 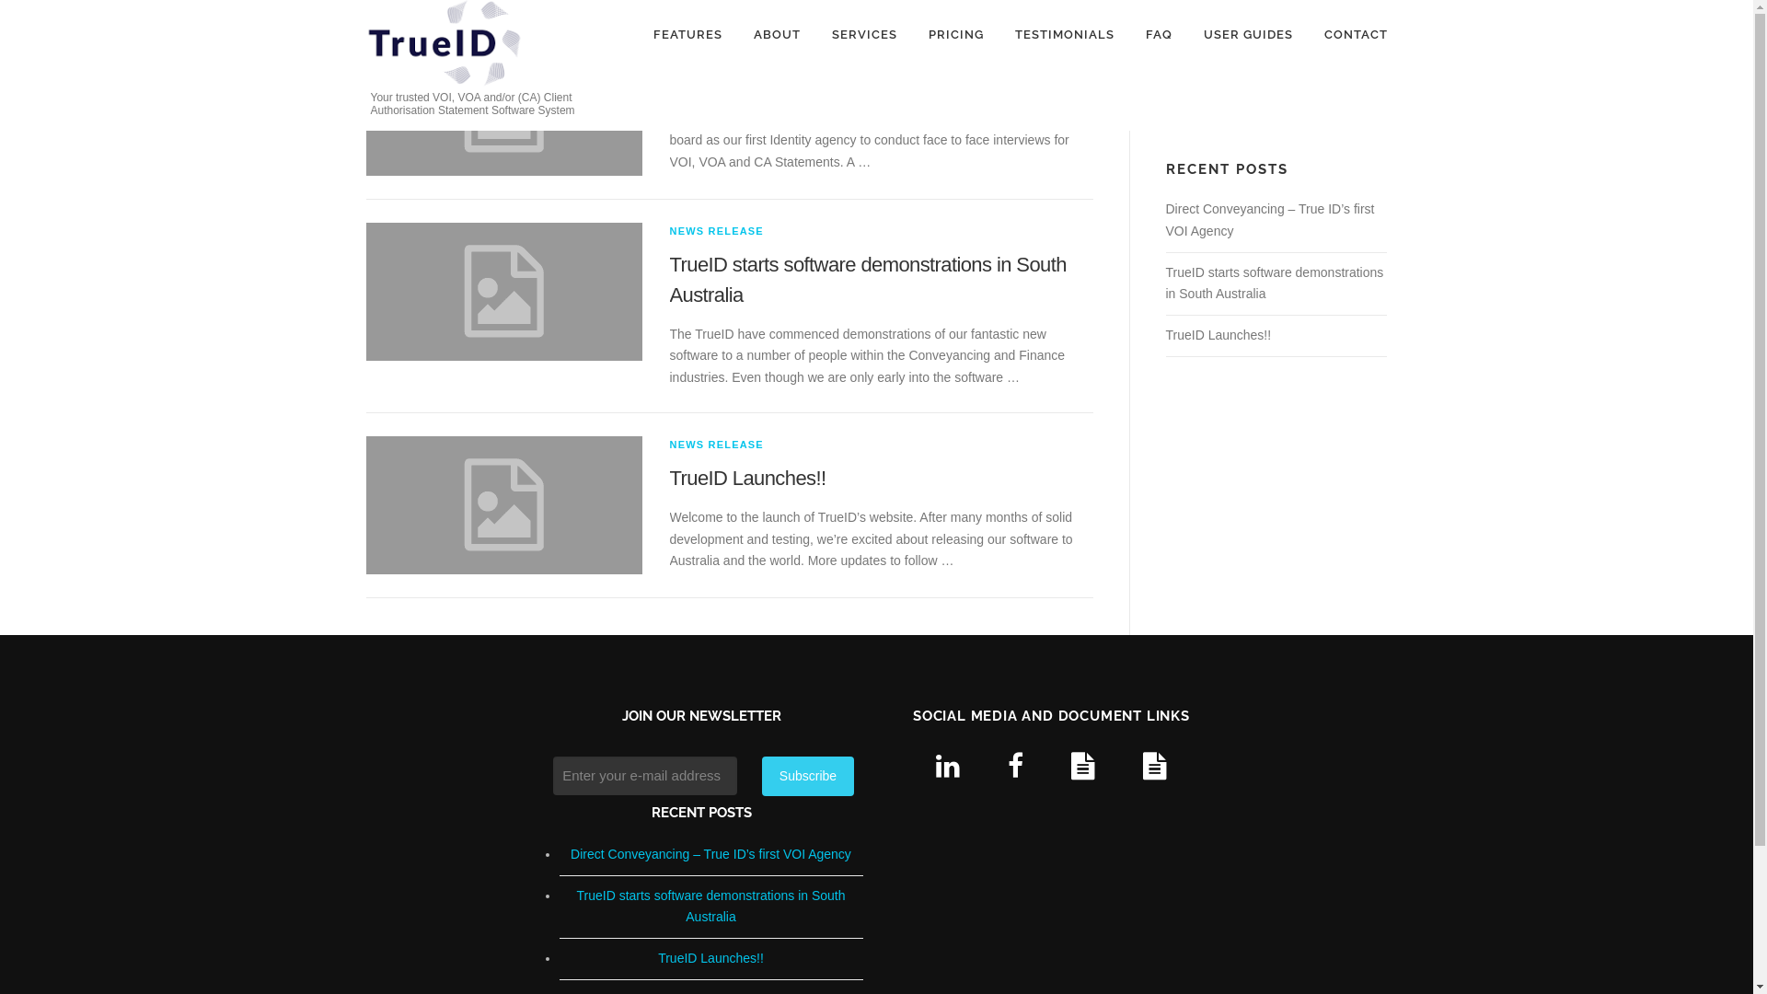 I want to click on Search, so click(x=1268, y=105).